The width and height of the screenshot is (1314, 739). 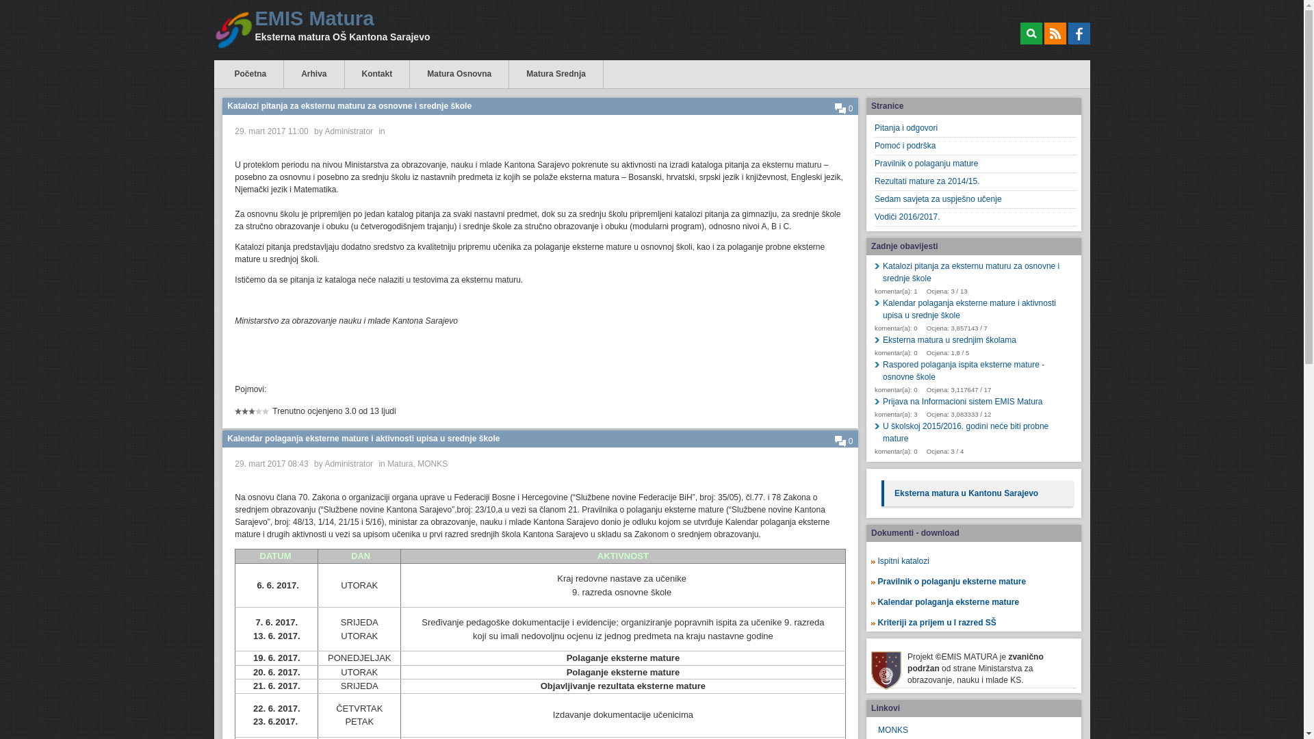 What do you see at coordinates (845, 441) in the screenshot?
I see `0` at bounding box center [845, 441].